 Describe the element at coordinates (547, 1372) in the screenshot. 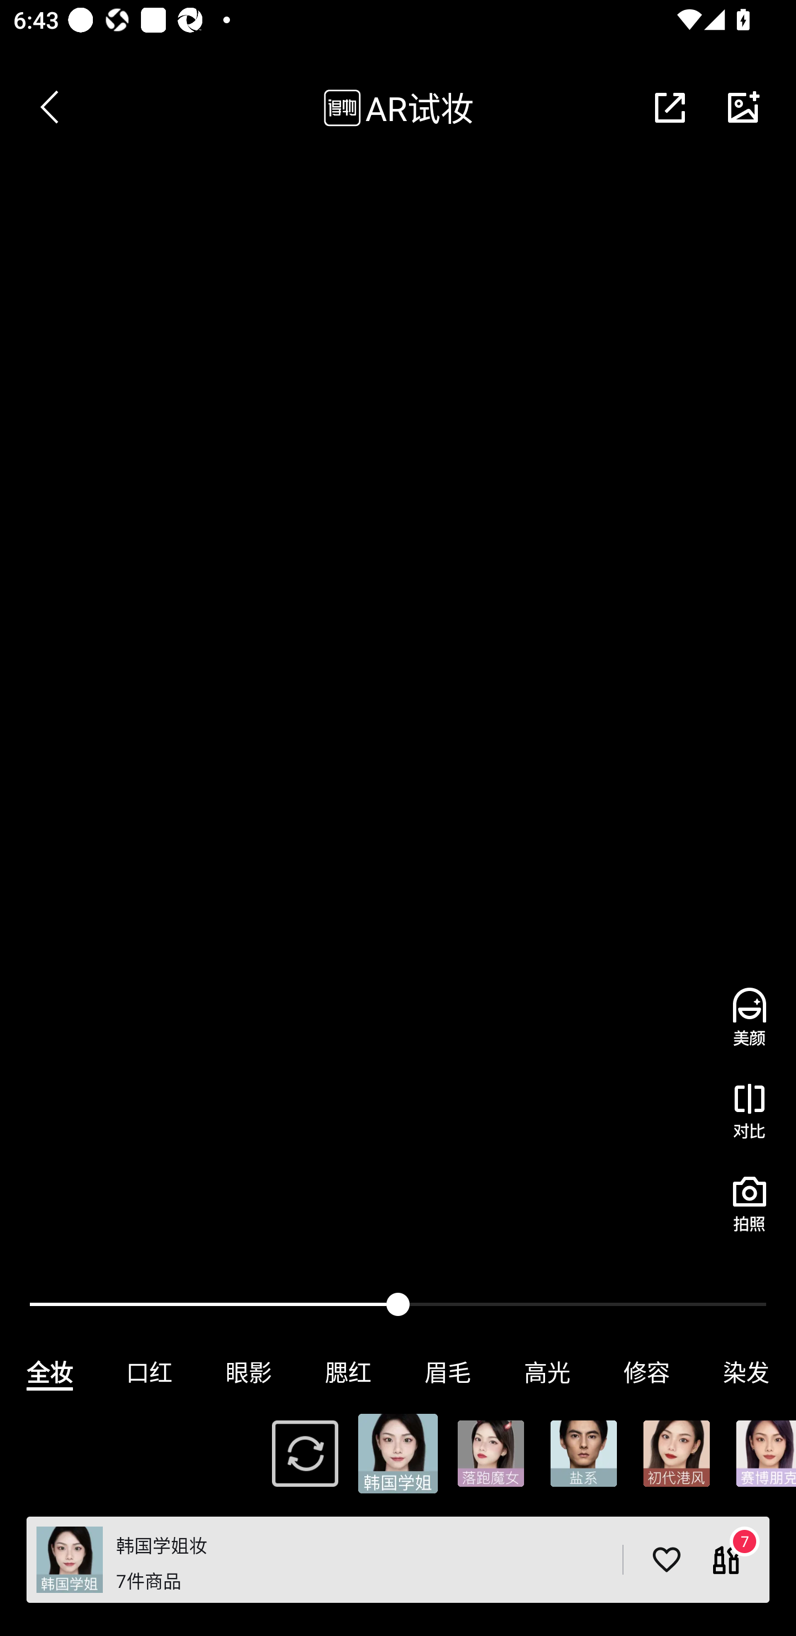

I see `高光` at that location.